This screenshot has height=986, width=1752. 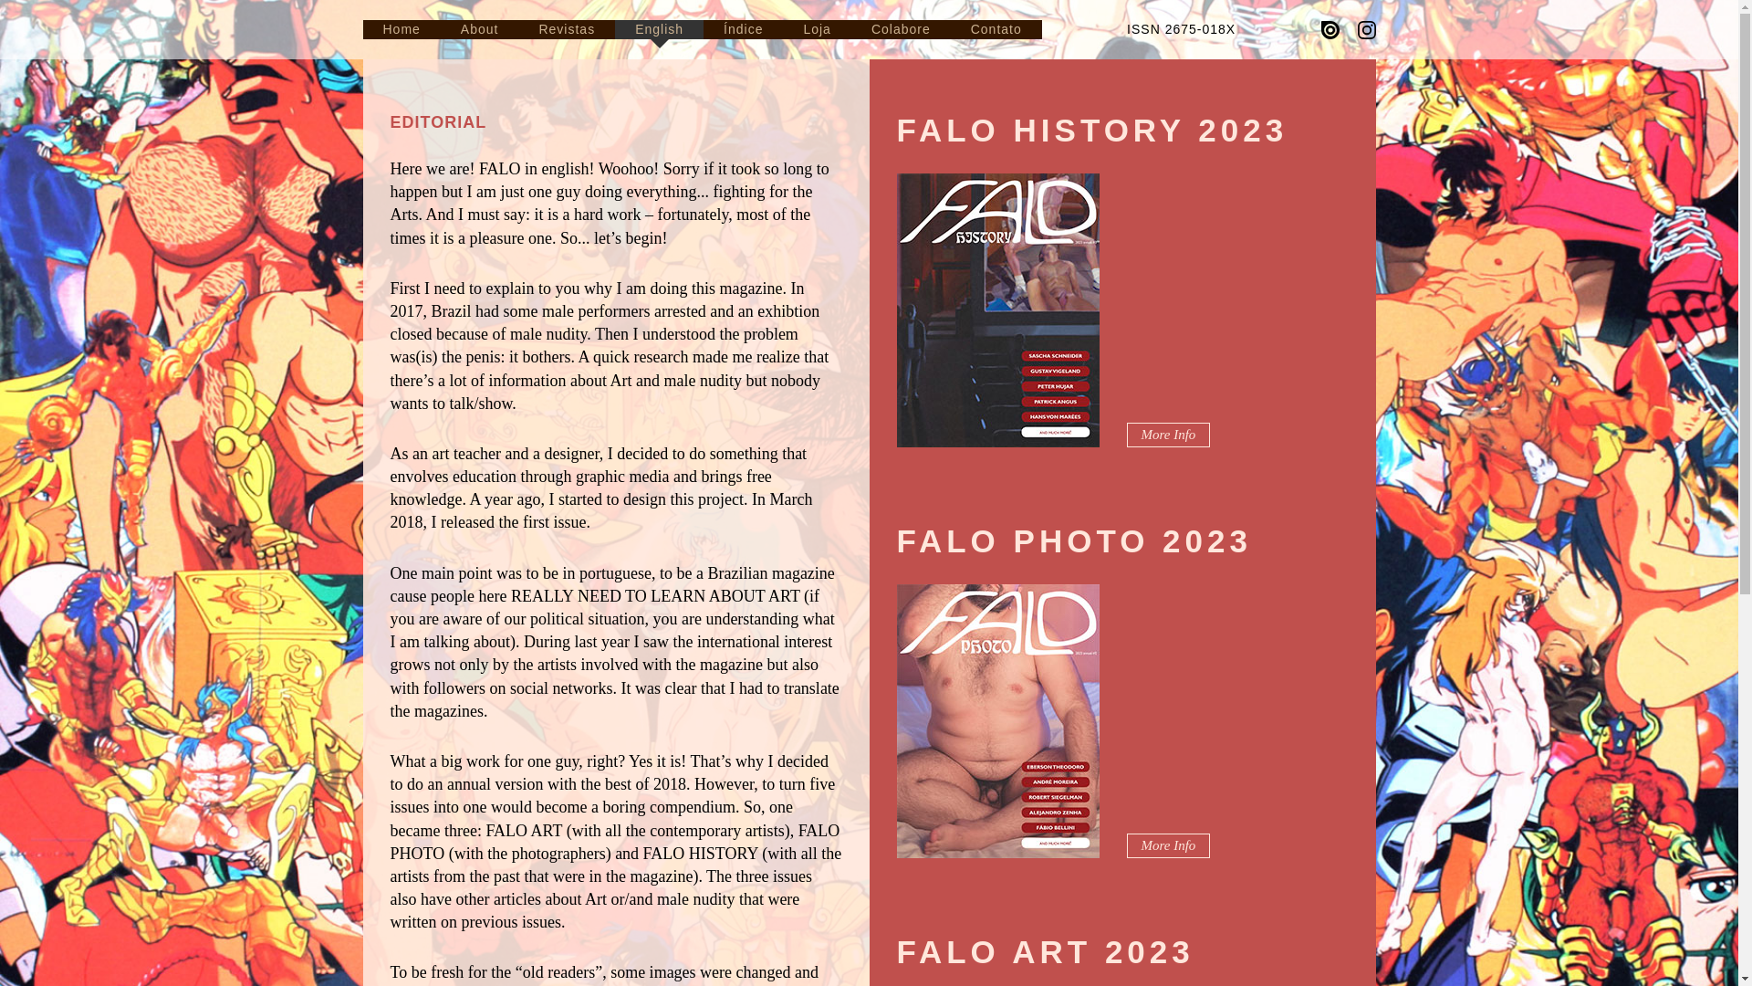 I want to click on Revistas, so click(x=566, y=29).